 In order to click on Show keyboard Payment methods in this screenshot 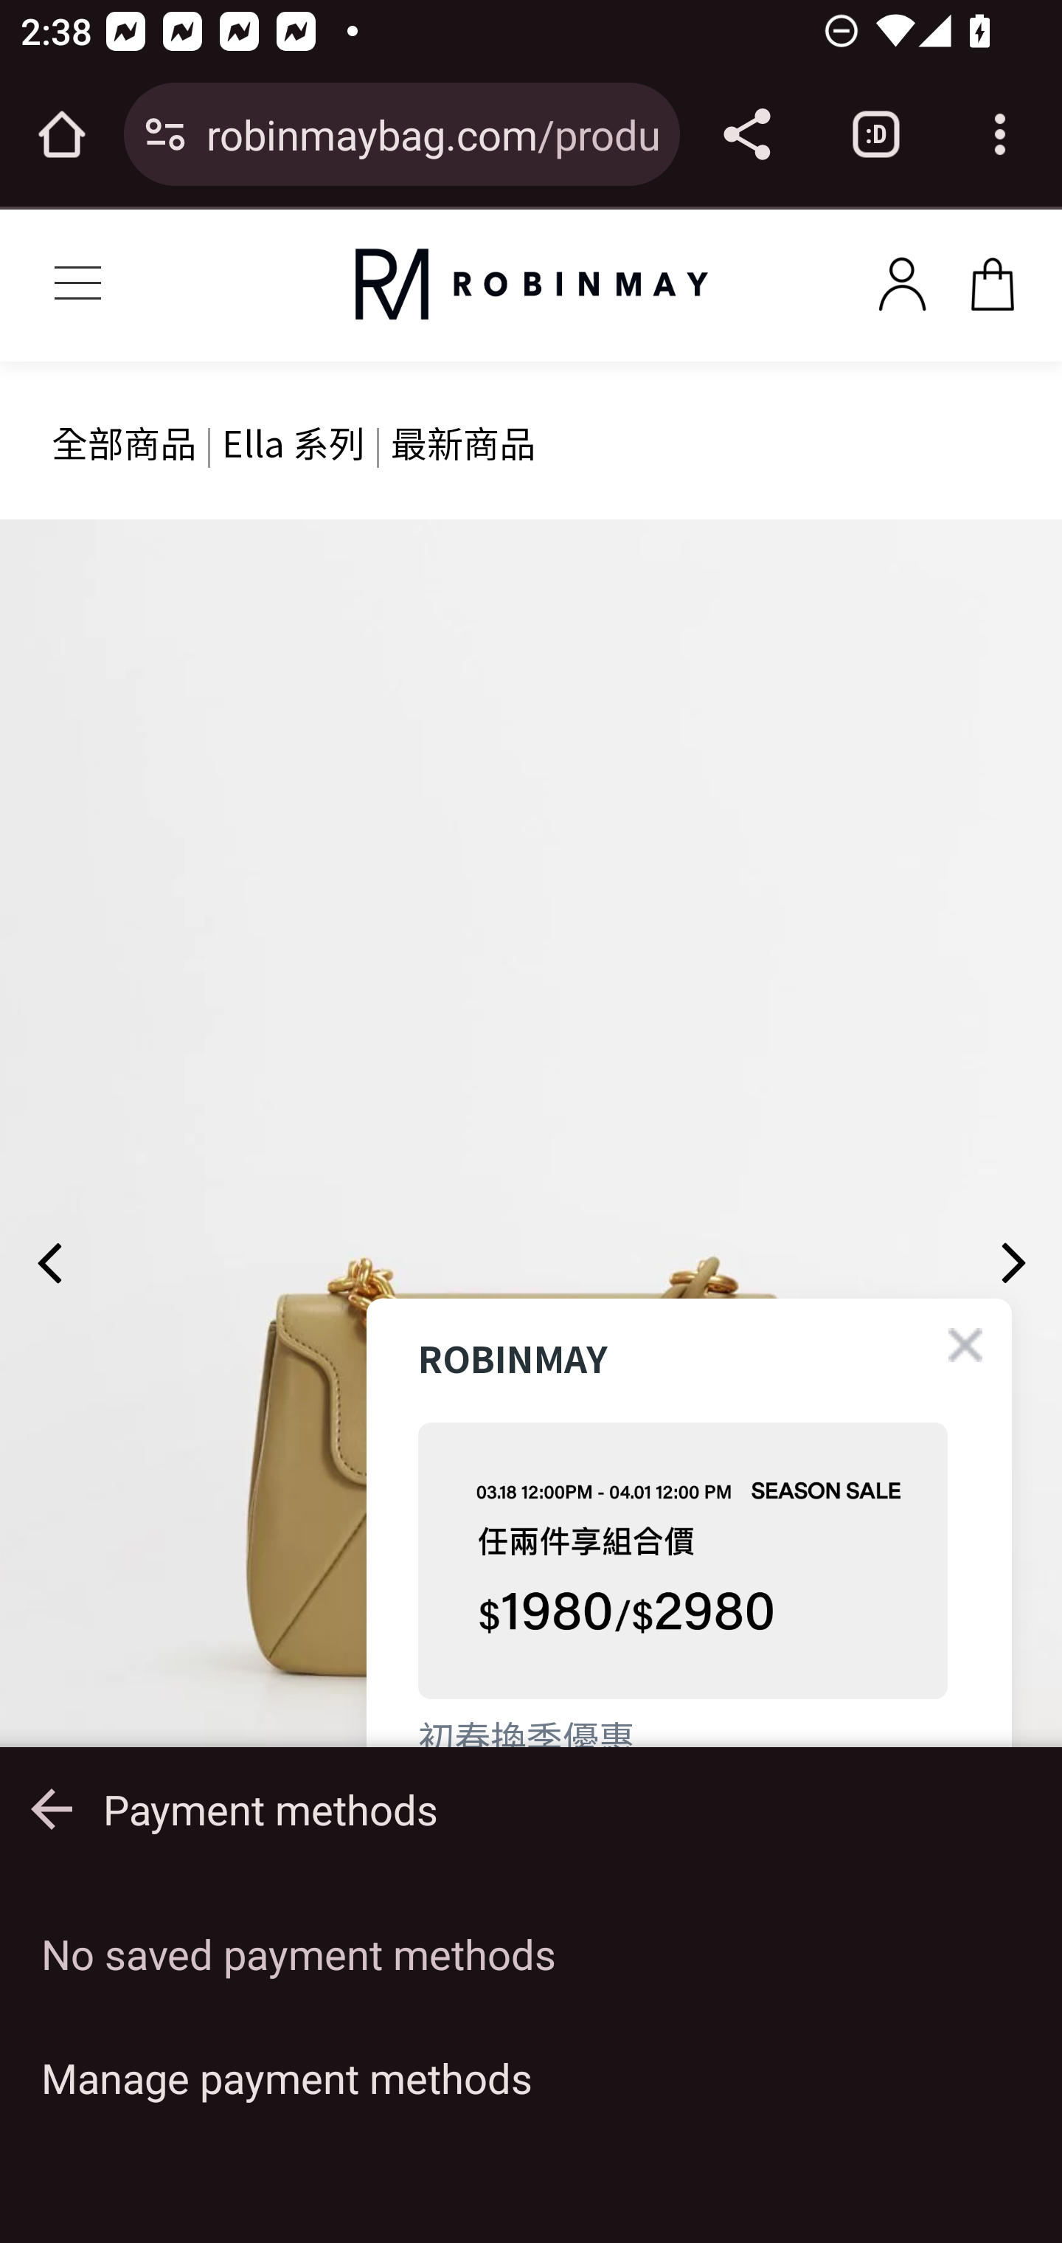, I will do `click(531, 1809)`.